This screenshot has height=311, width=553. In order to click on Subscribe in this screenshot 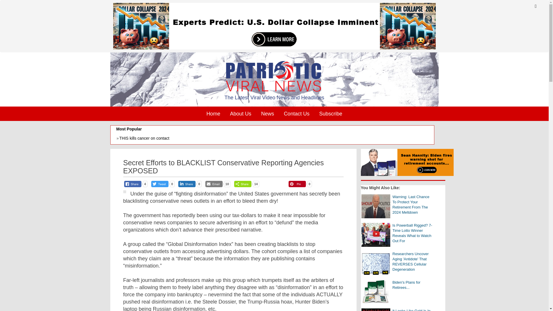, I will do `click(331, 114)`.